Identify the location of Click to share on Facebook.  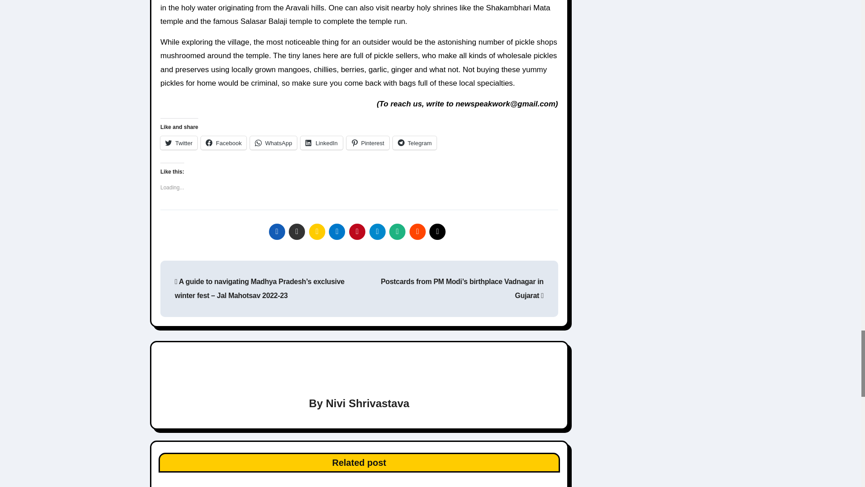
(223, 142).